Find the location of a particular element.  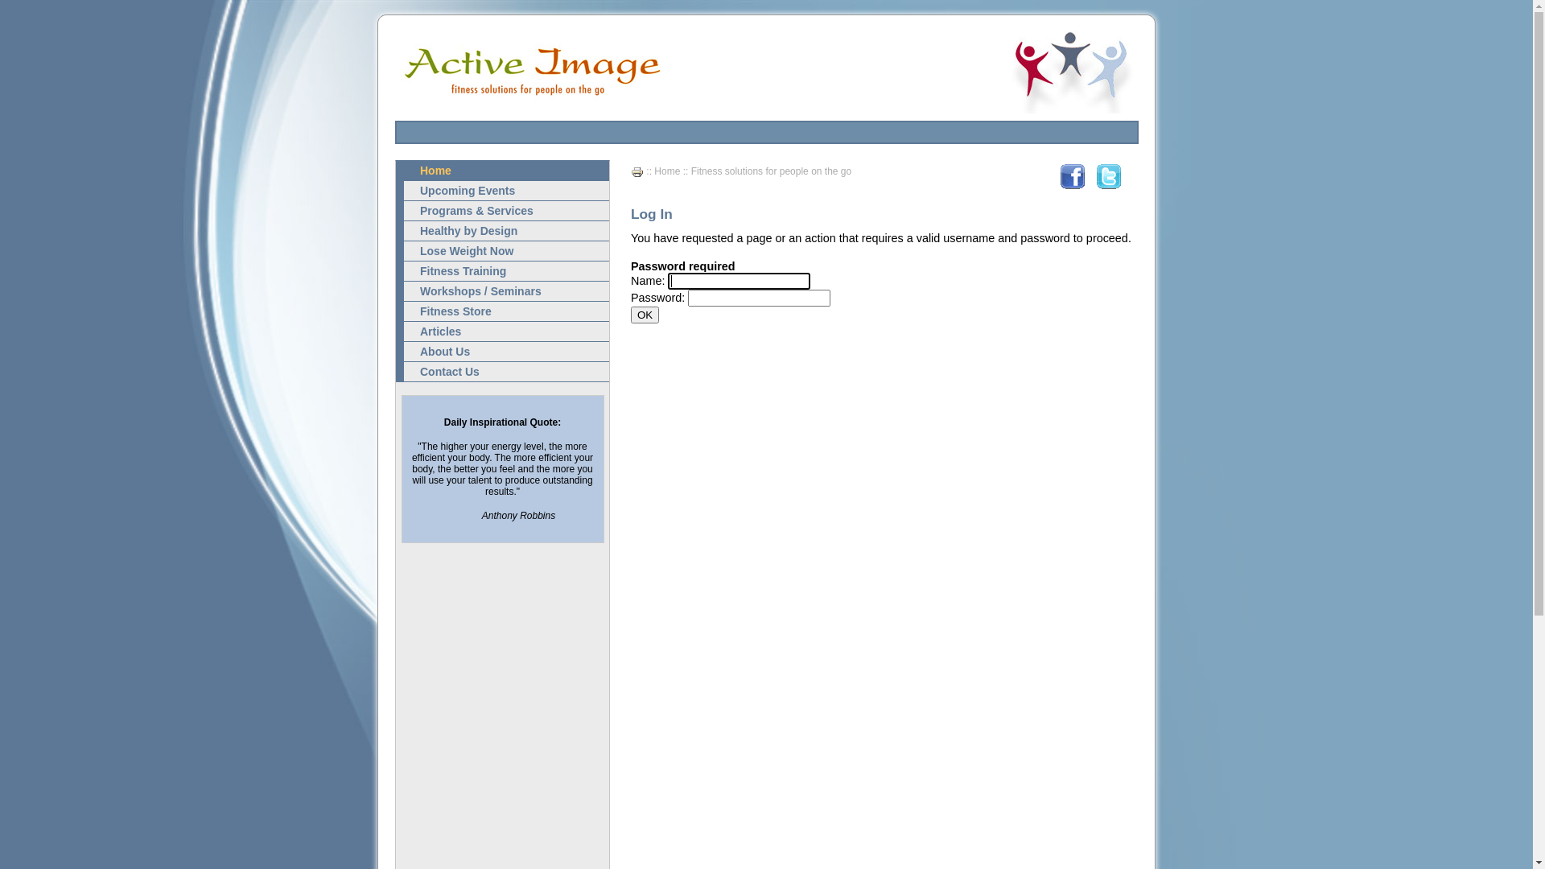

Articles is located at coordinates (502, 332).